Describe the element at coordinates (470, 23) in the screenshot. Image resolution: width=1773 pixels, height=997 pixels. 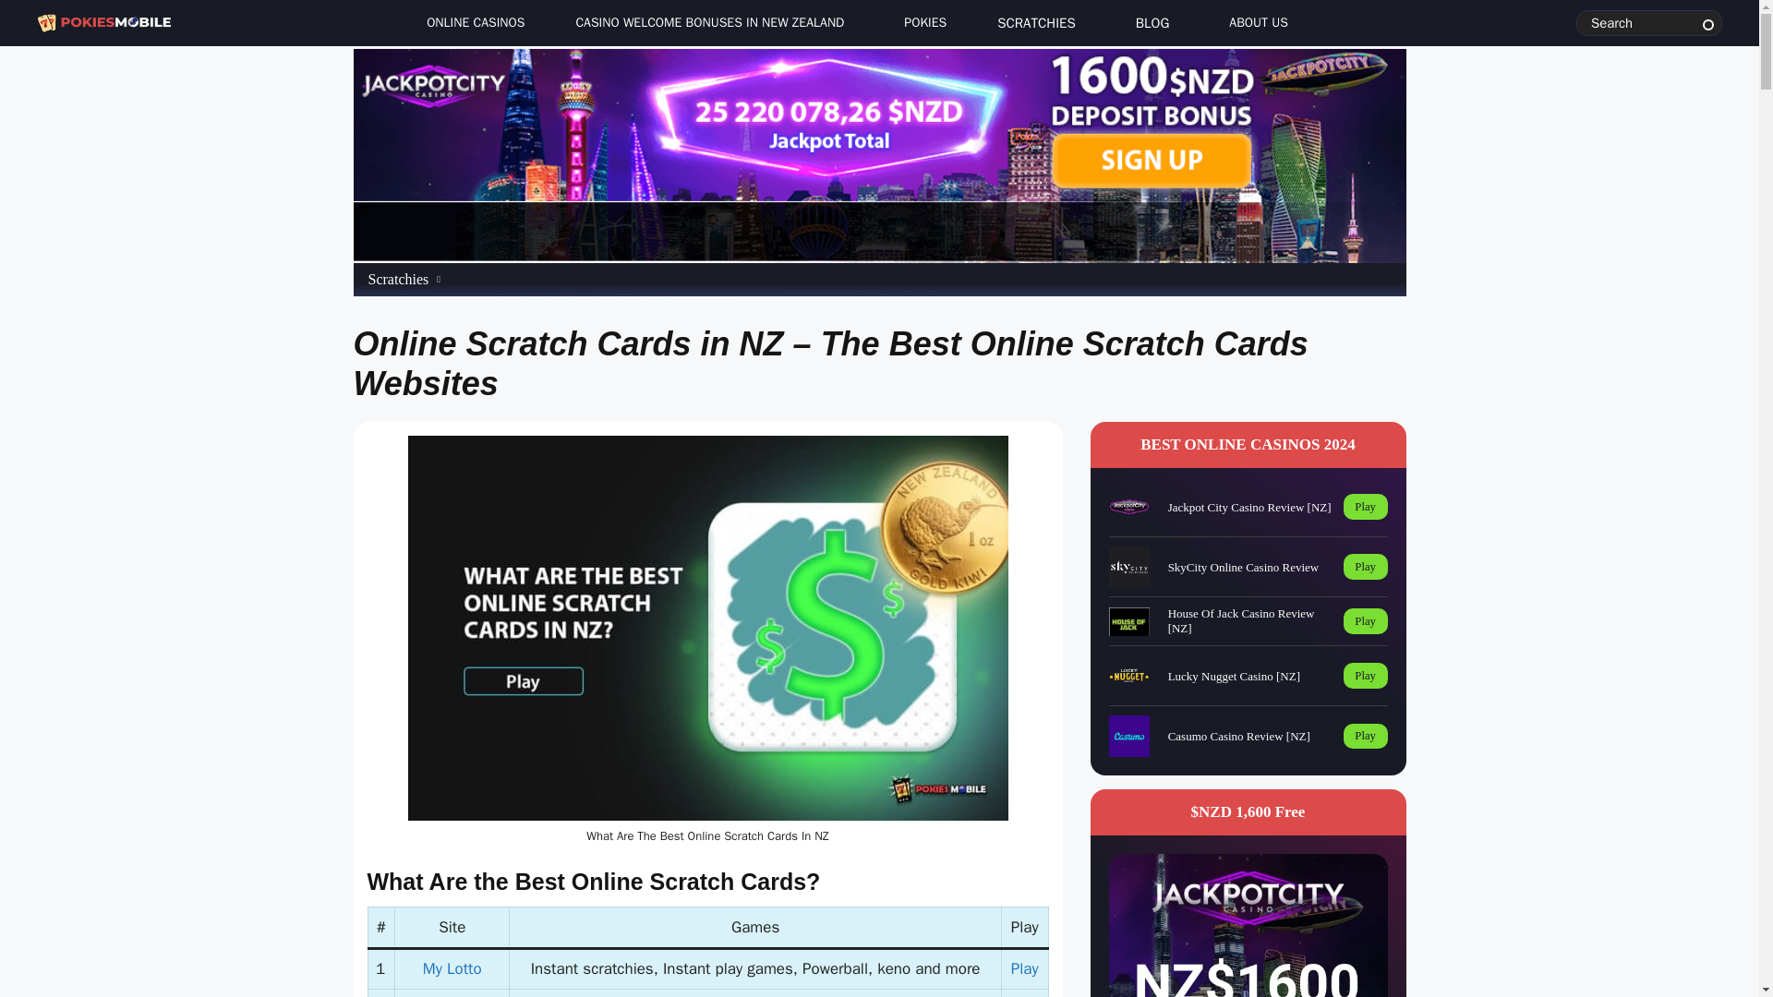
I see `ONLINE CASINOS` at that location.